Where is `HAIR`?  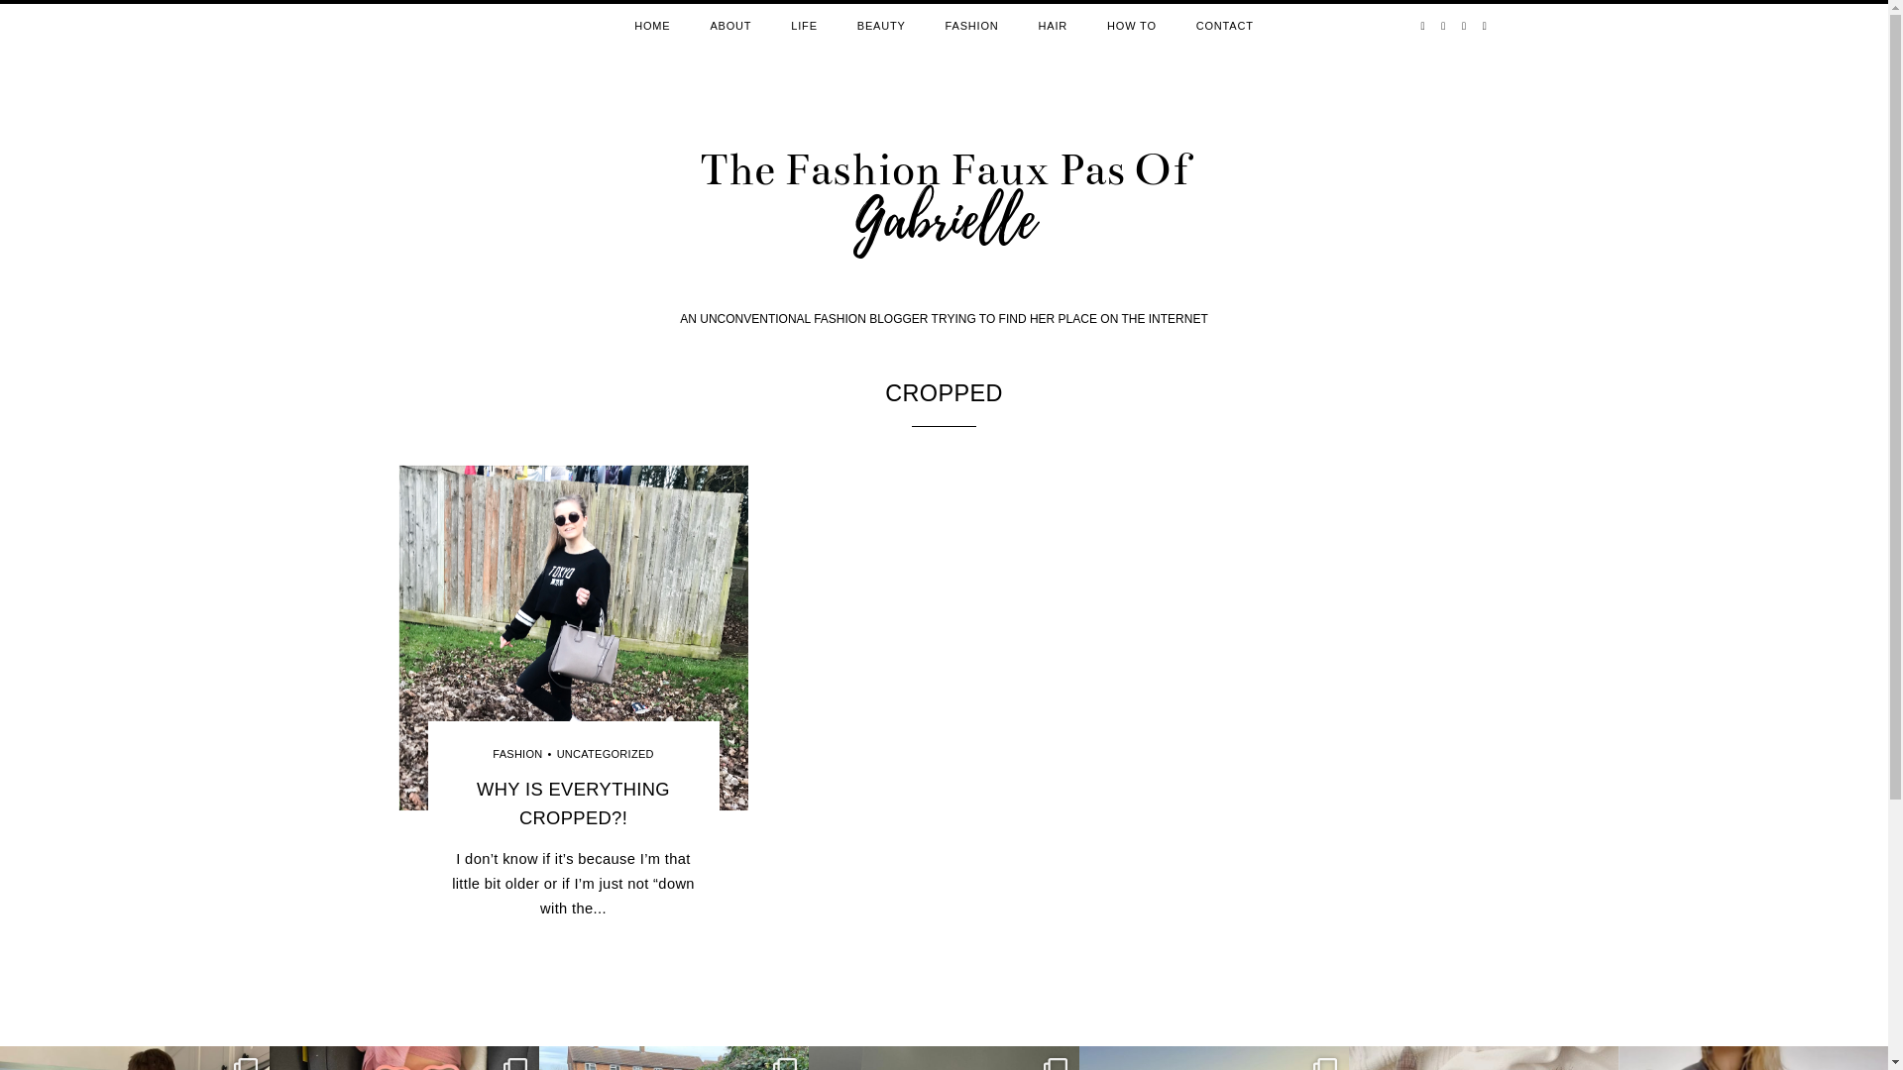
HAIR is located at coordinates (1053, 26).